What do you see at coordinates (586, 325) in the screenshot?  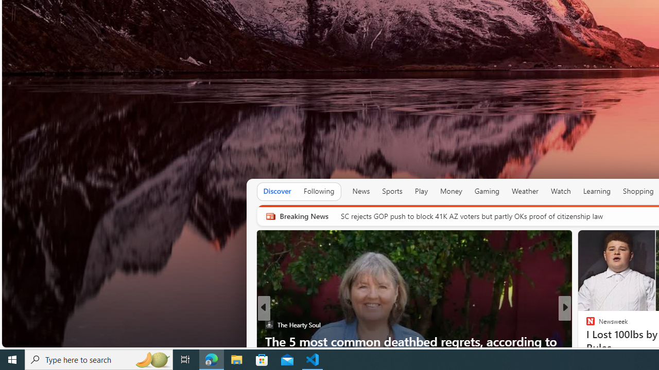 I see `Wealth of Geeks` at bounding box center [586, 325].